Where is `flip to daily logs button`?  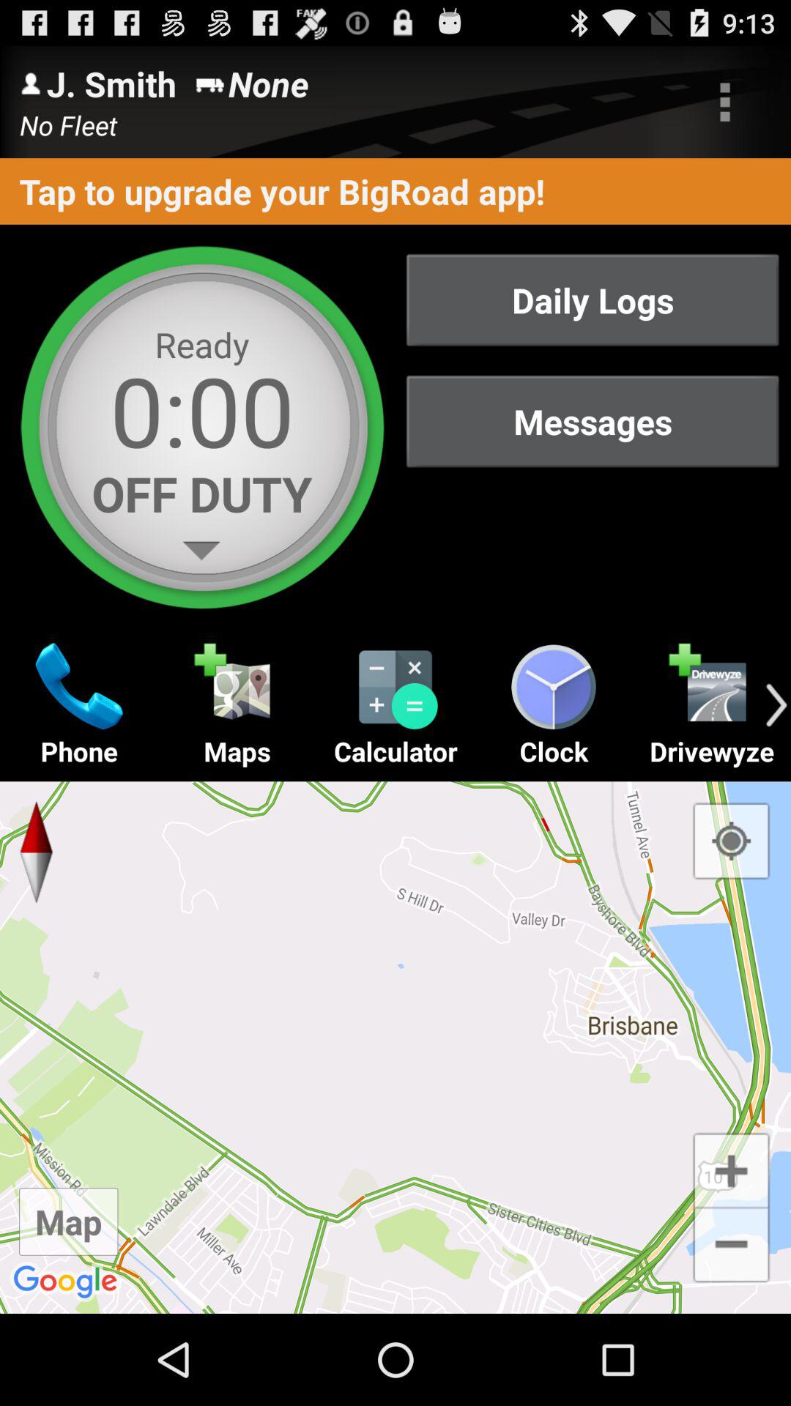 flip to daily logs button is located at coordinates (593, 300).